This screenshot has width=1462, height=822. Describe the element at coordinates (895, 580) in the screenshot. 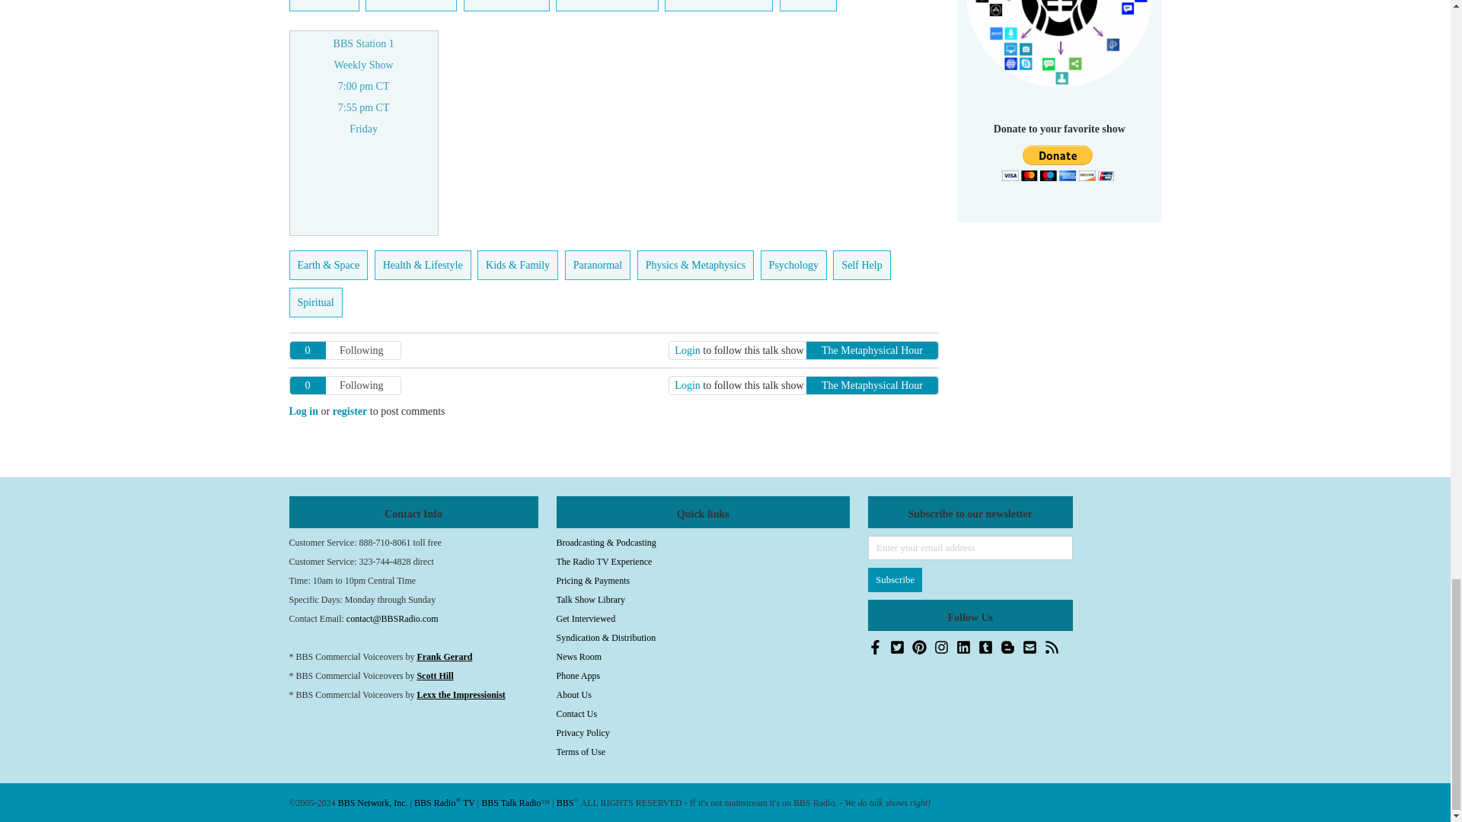

I see `Subscribe` at that location.